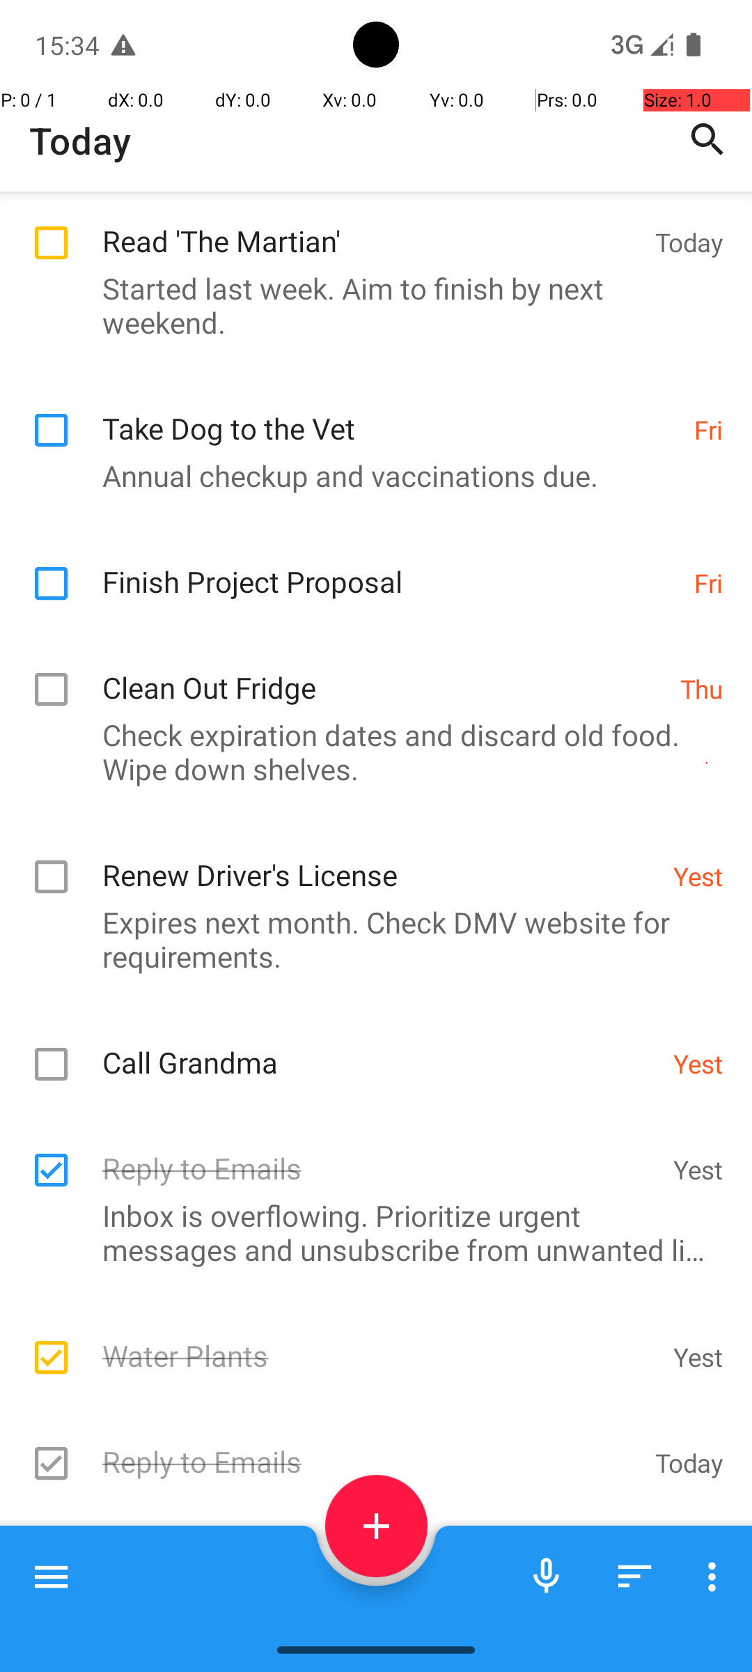 The height and width of the screenshot is (1672, 752). I want to click on Check expiration dates and discard old food. Wipe down shelves., so click(369, 752).